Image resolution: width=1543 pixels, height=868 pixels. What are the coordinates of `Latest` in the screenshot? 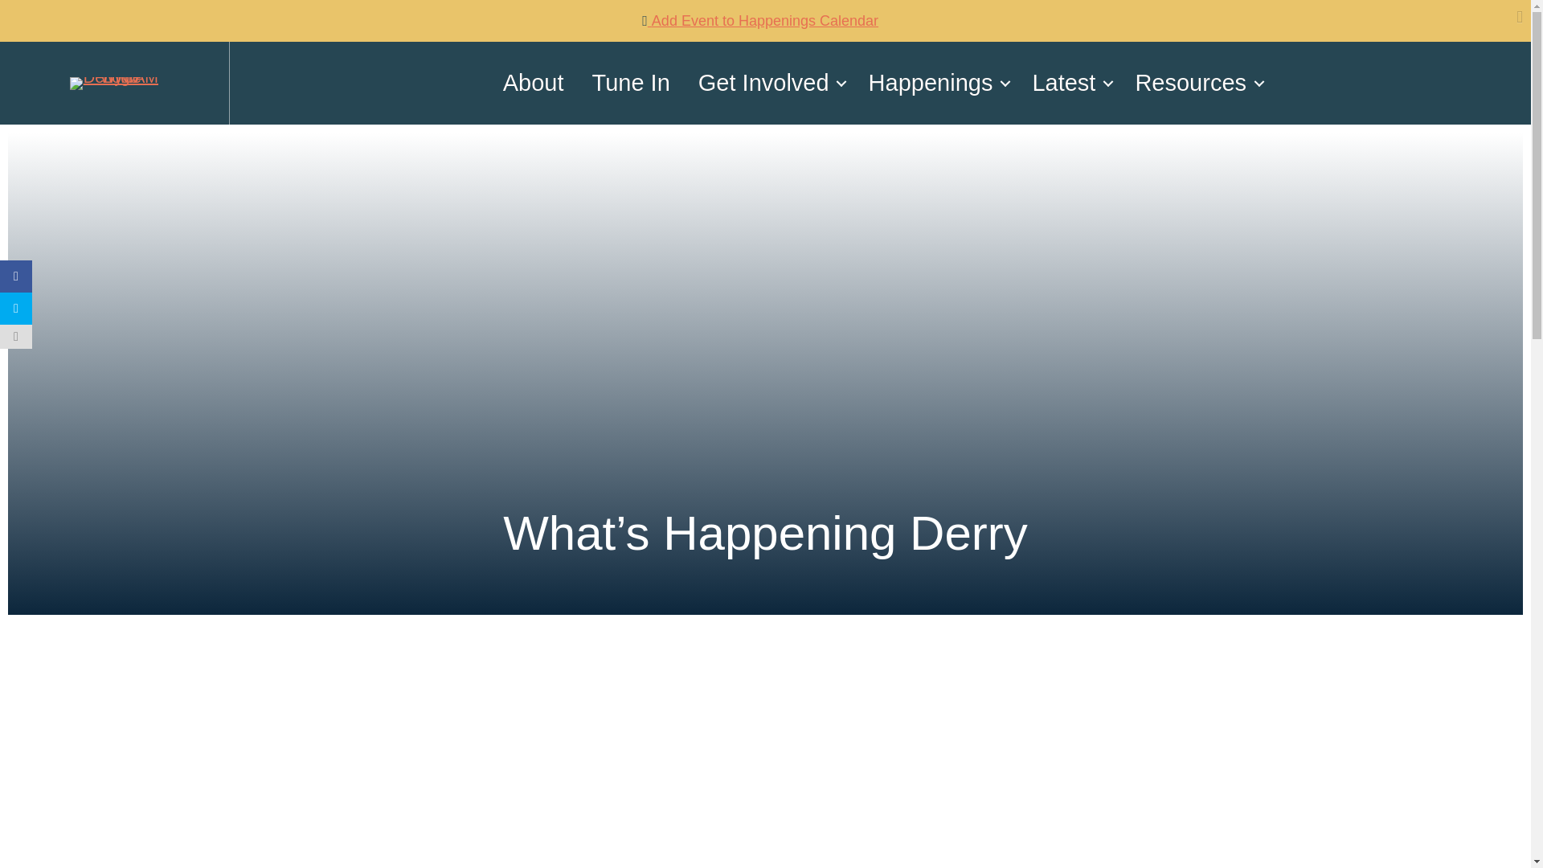 It's located at (1069, 84).